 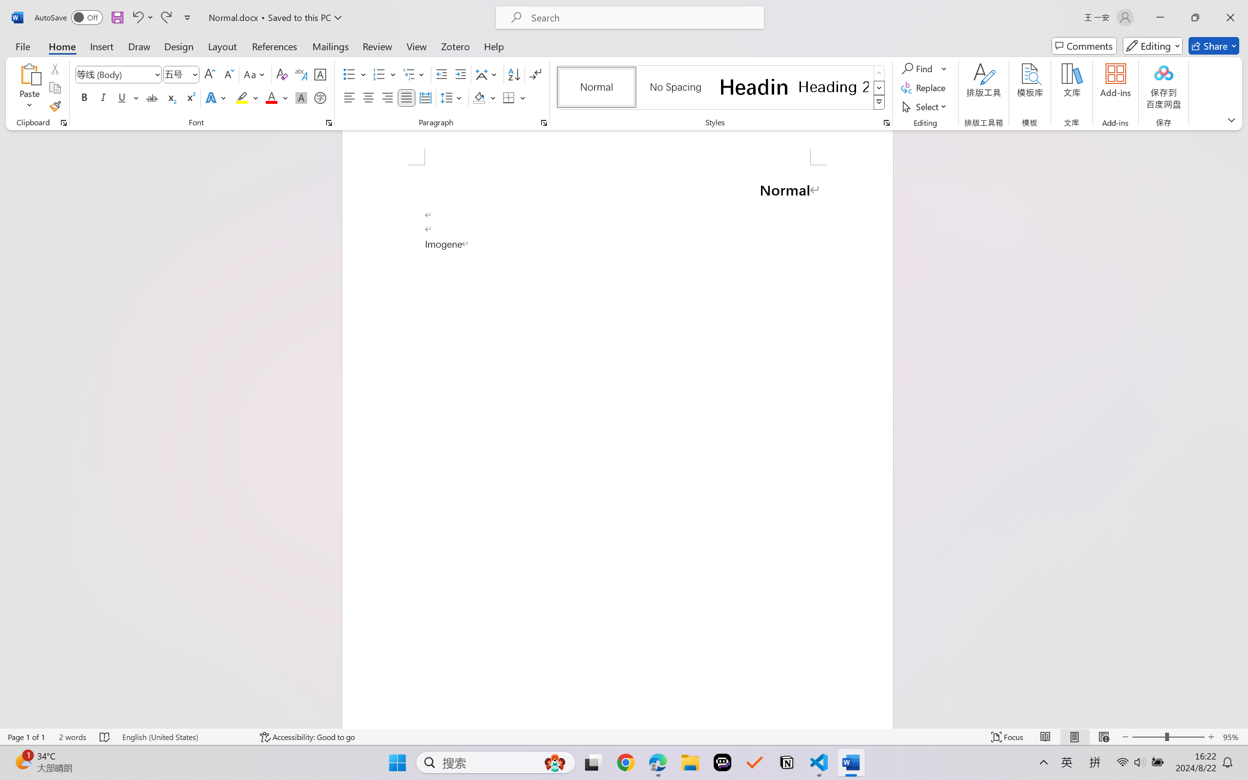 I want to click on Row up, so click(x=879, y=73).